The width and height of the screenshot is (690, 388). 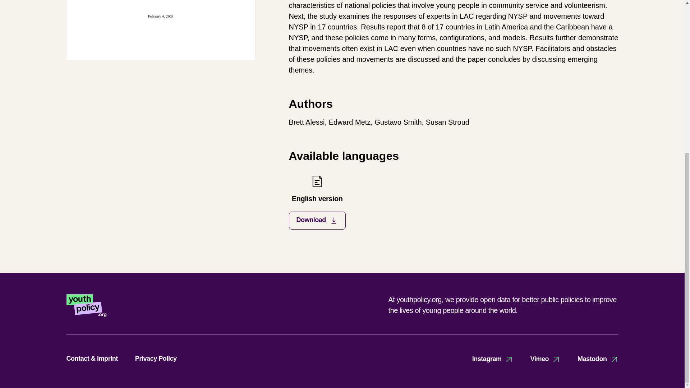 I want to click on Mastodon, so click(x=598, y=359).